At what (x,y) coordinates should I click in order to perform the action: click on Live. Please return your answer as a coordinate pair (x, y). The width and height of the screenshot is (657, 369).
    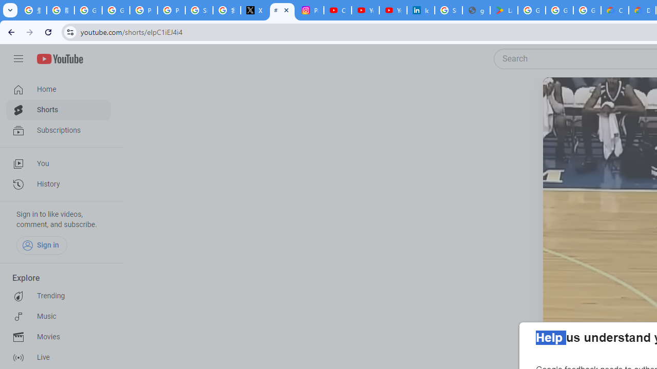
    Looking at the image, I should click on (59, 358).